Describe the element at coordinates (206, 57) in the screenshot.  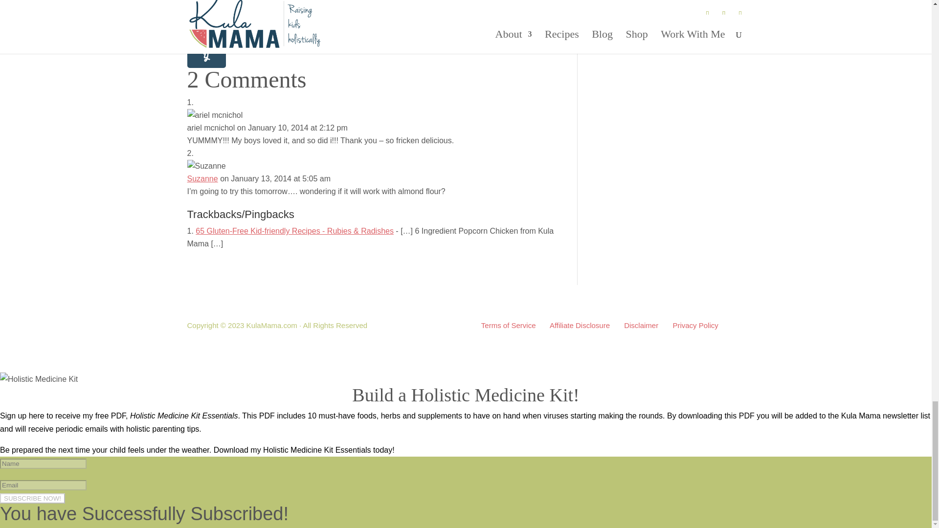
I see `Yummly` at that location.